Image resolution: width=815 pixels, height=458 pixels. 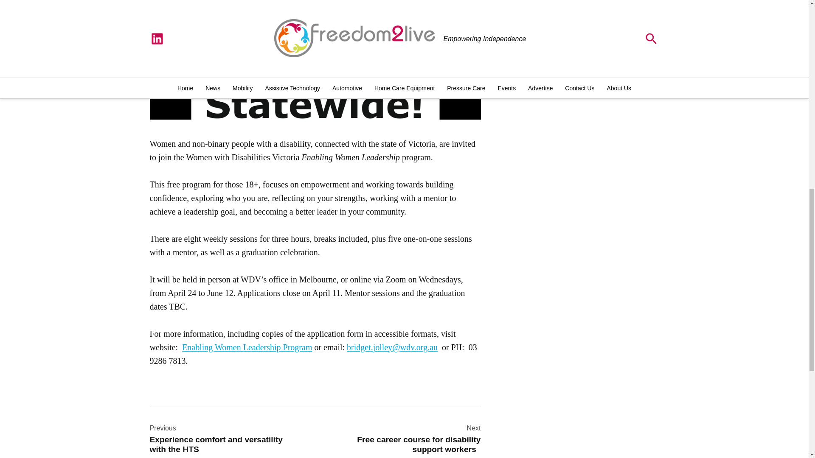 I want to click on Submit, so click(x=223, y=438).